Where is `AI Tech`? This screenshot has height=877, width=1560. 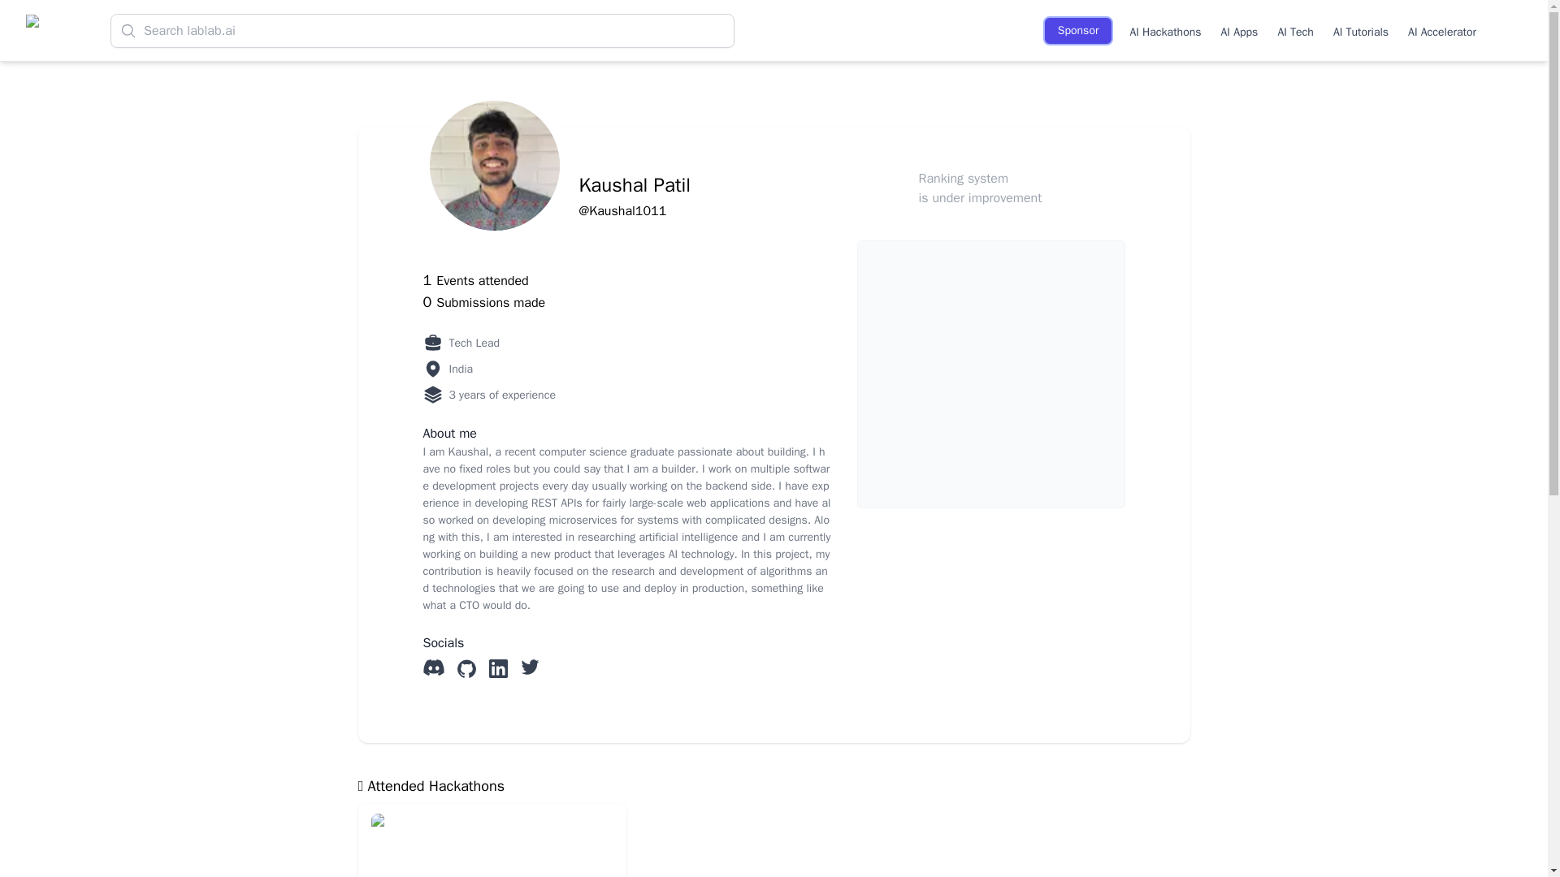 AI Tech is located at coordinates (1295, 30).